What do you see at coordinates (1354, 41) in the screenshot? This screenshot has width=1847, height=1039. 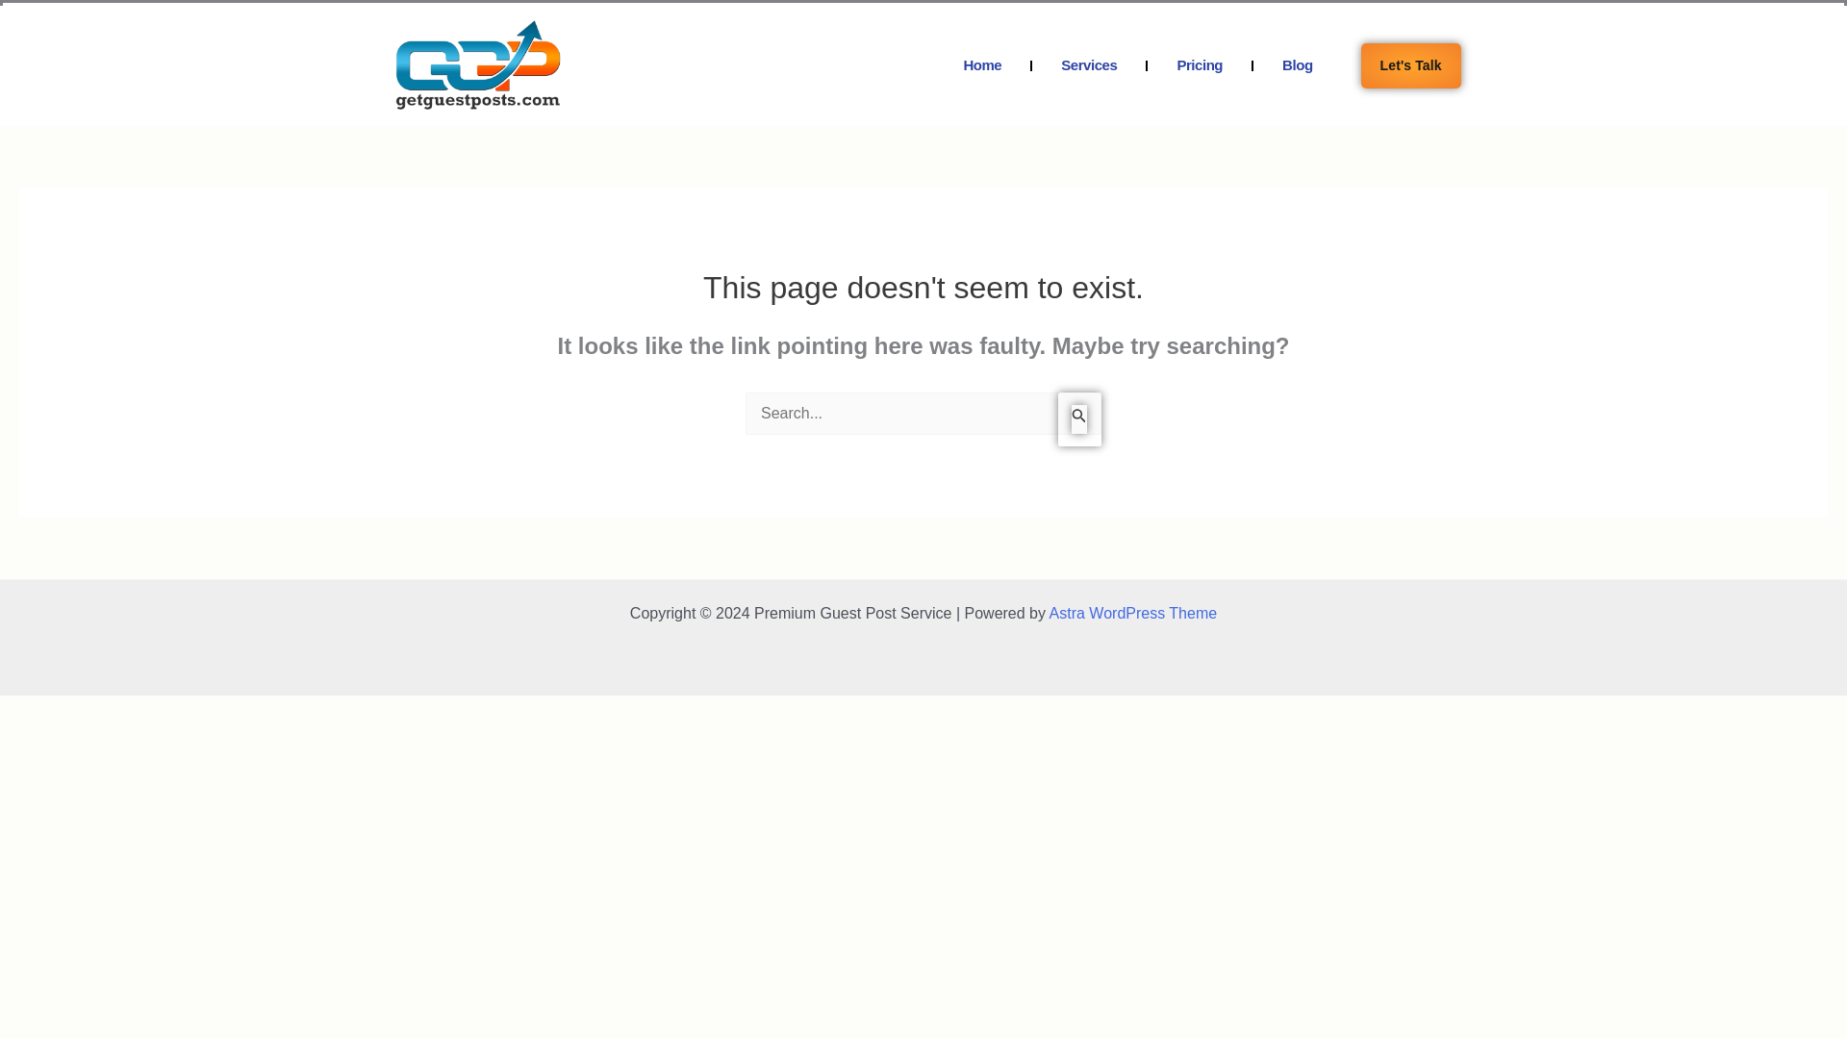 I see `Services` at bounding box center [1354, 41].